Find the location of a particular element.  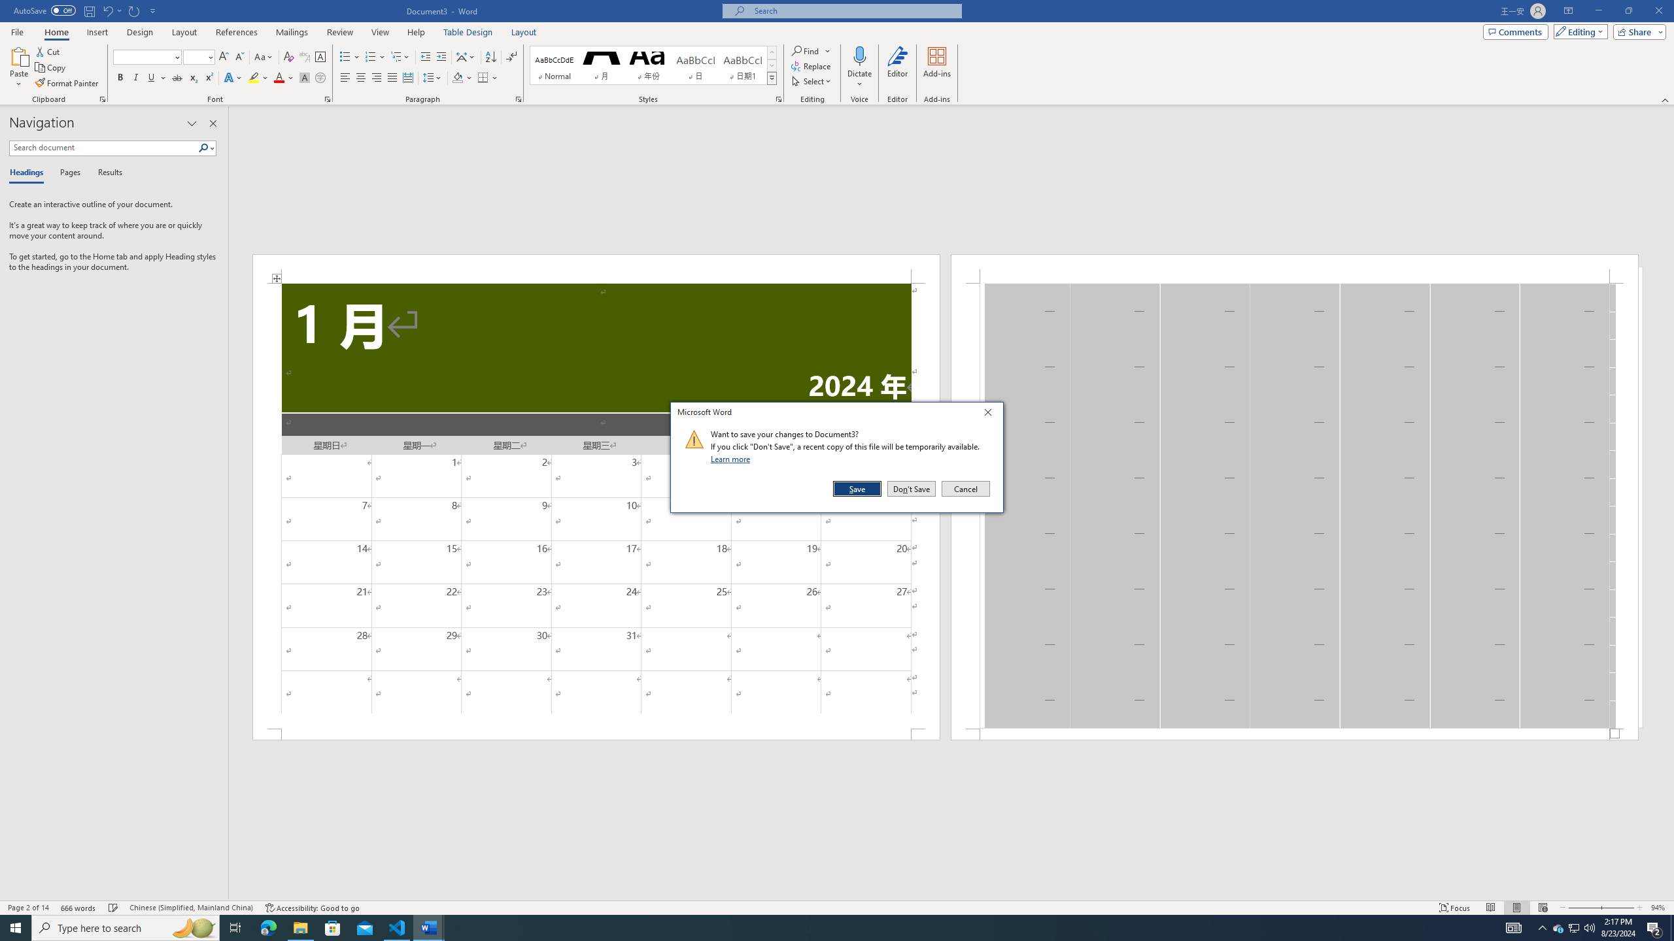

Running applications is located at coordinates (825, 928).